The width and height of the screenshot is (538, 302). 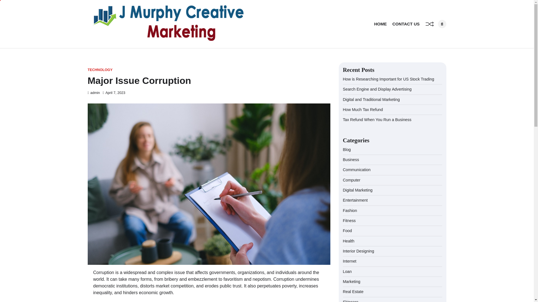 I want to click on Business, so click(x=351, y=159).